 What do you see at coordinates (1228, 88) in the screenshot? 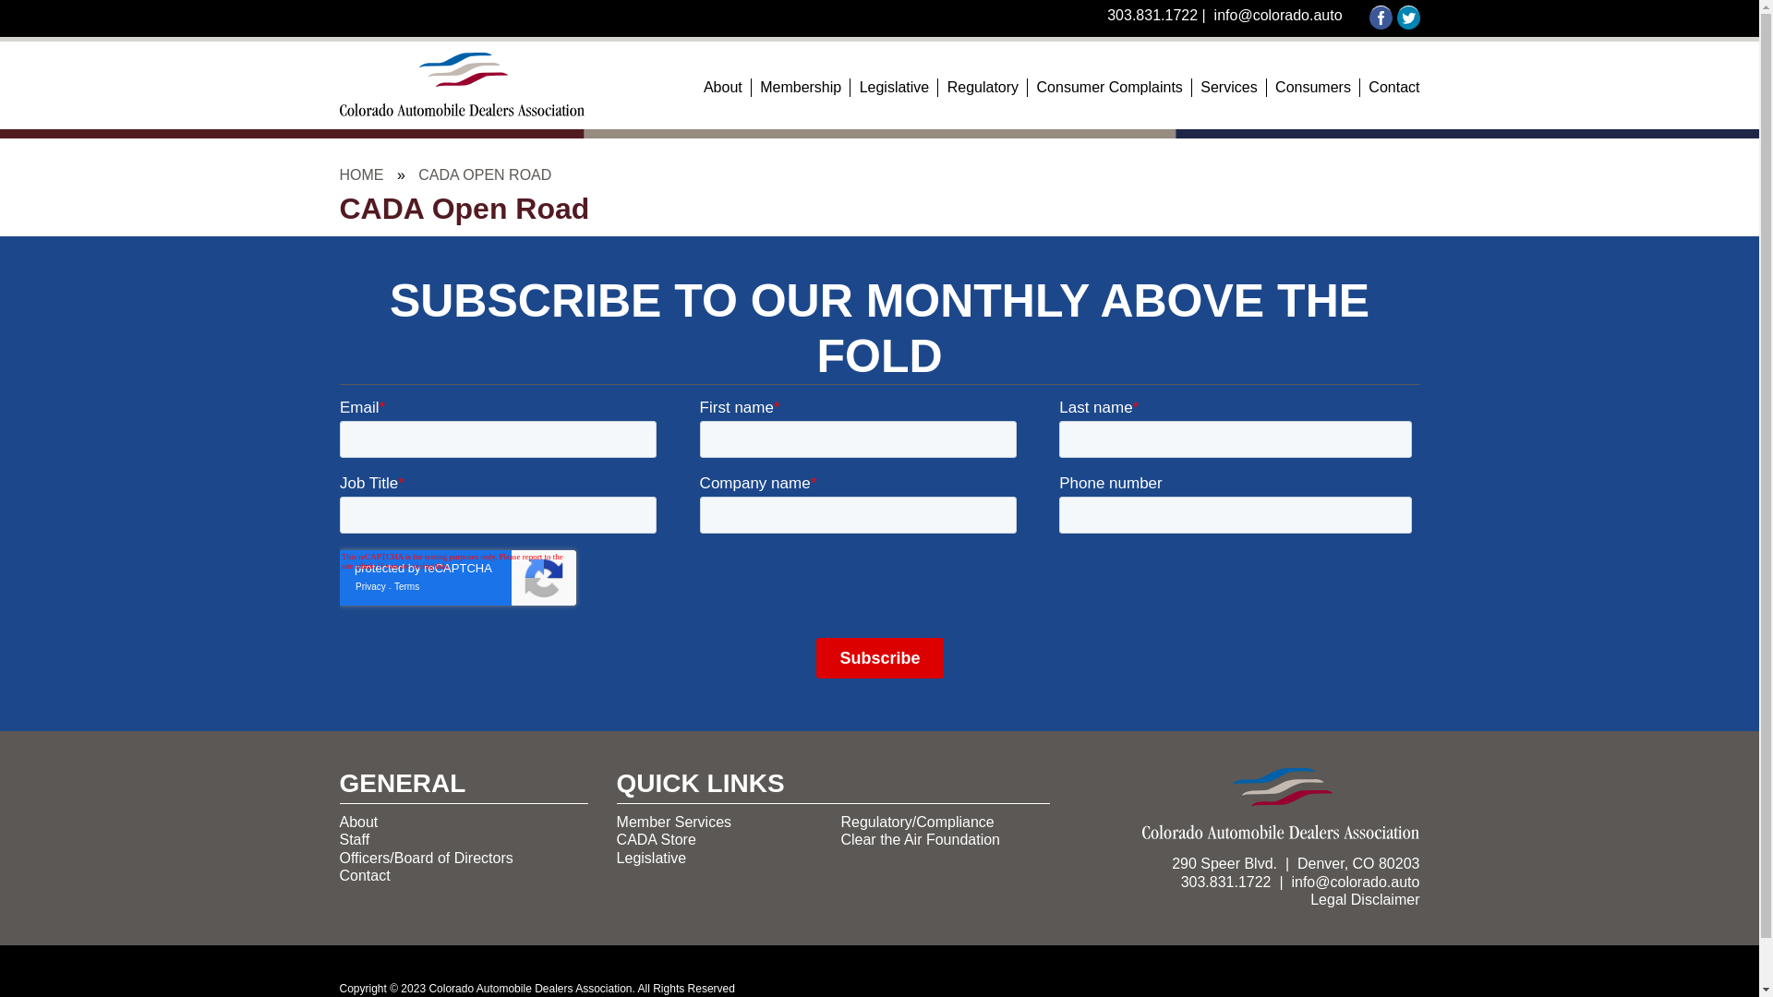
I see `Services` at bounding box center [1228, 88].